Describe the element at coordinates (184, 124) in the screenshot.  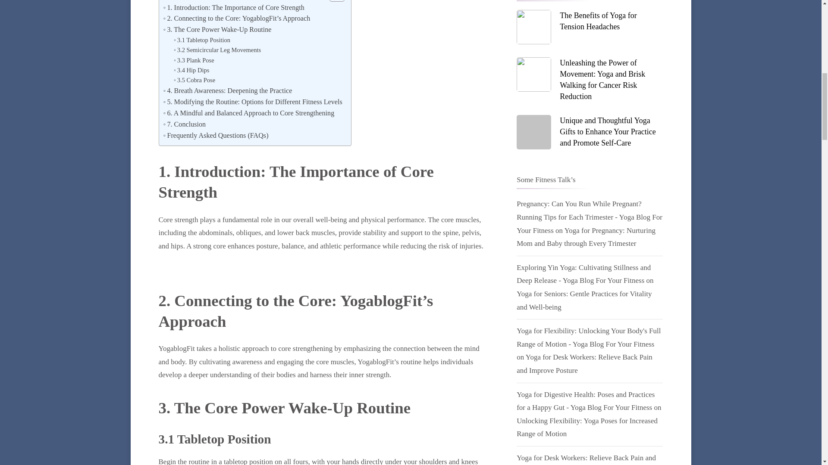
I see `7. Conclusion` at that location.